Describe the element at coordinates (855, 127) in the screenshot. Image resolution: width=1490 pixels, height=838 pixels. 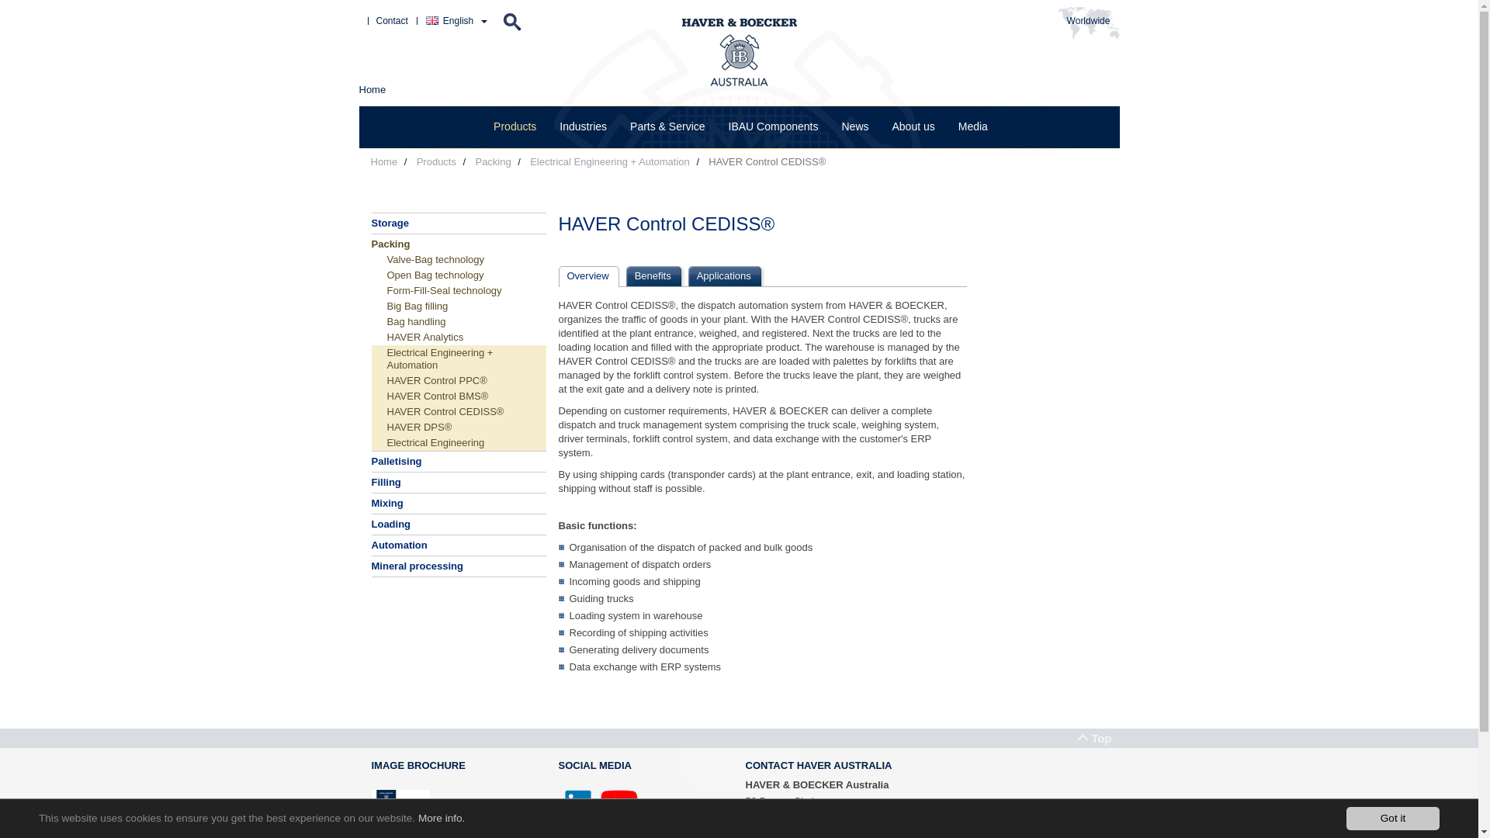
I see `News` at that location.